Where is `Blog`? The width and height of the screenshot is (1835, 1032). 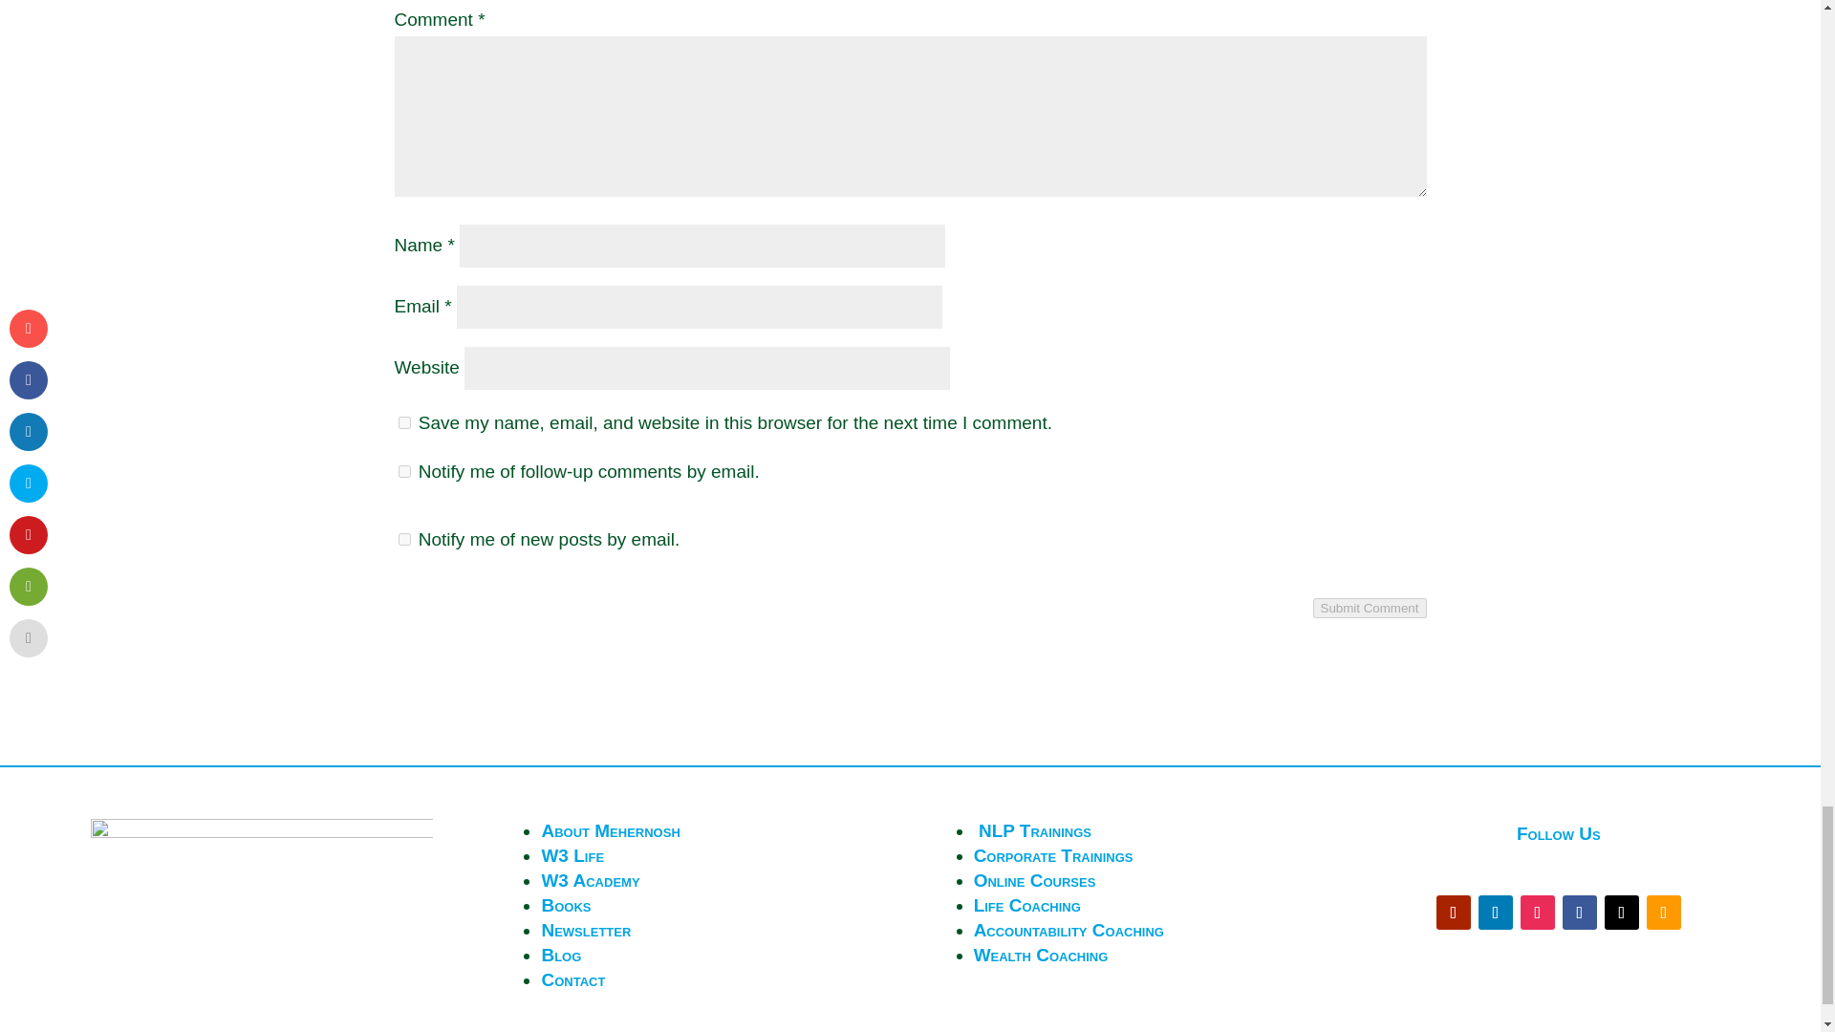
Blog is located at coordinates (561, 955).